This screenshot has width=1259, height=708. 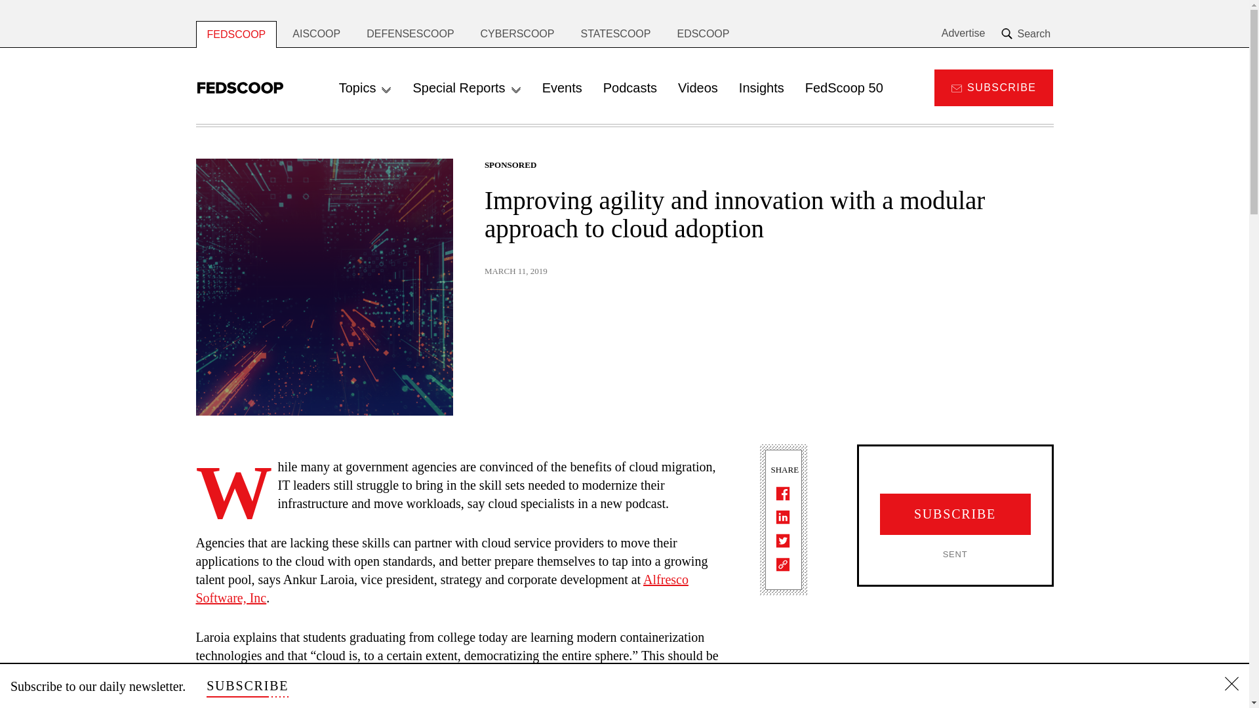 What do you see at coordinates (410, 34) in the screenshot?
I see `DEFENSESCOOP` at bounding box center [410, 34].